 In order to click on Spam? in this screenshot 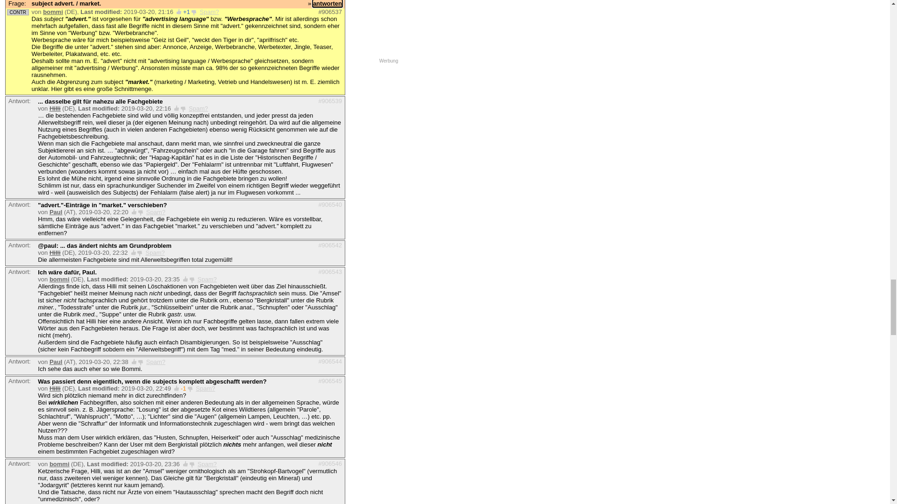, I will do `click(184, 252)`.